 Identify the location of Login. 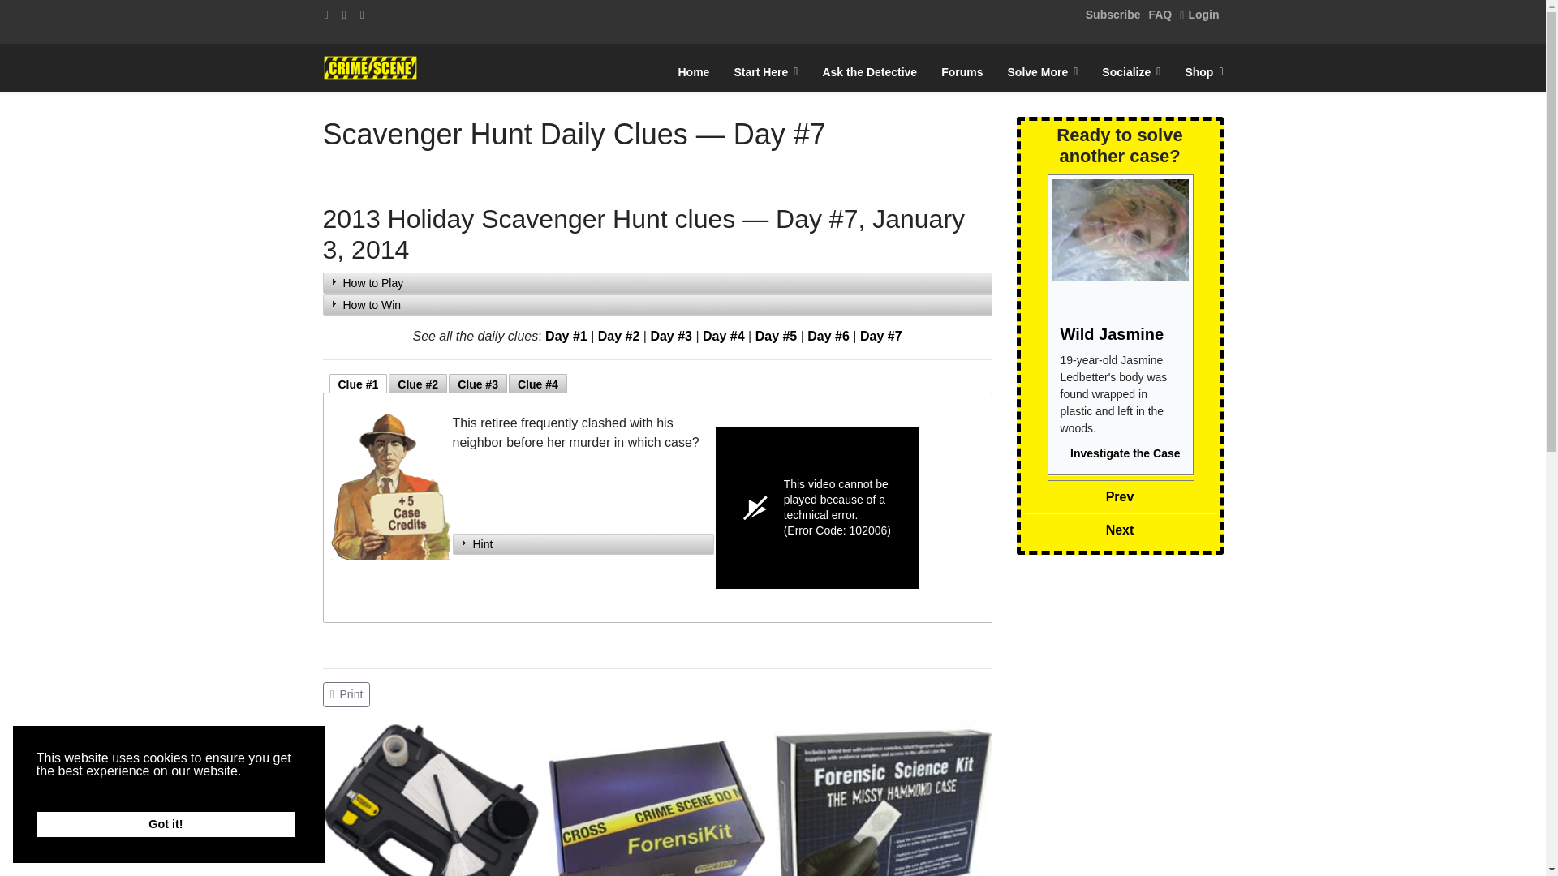
(1199, 14).